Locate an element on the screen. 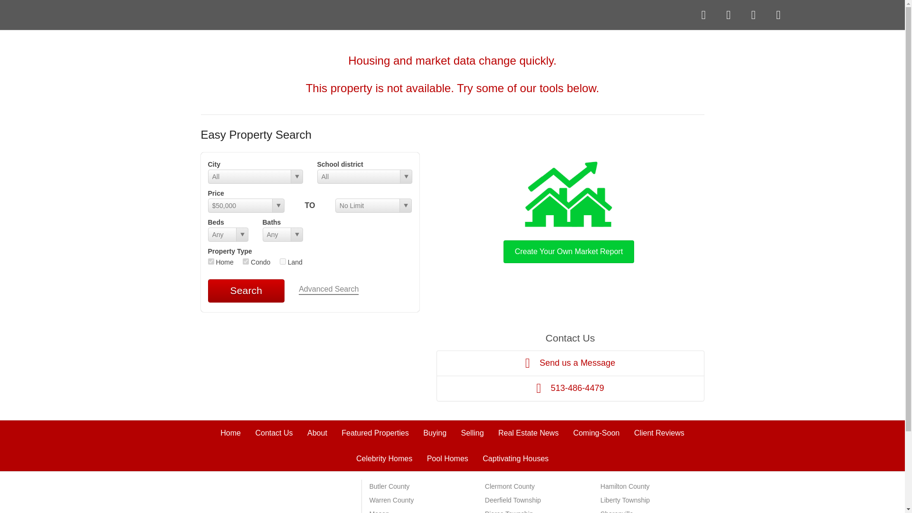  Search is located at coordinates (246, 291).